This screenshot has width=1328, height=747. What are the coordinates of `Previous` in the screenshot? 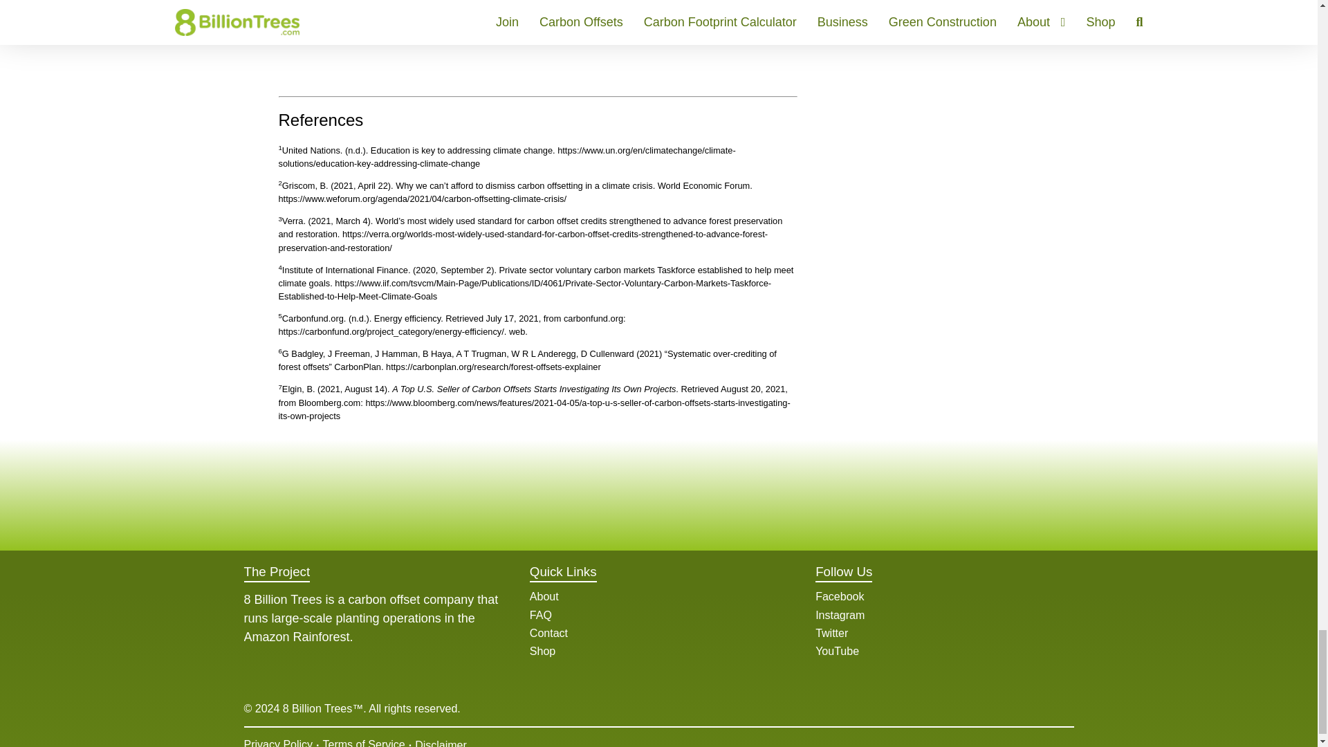 It's located at (288, 41).